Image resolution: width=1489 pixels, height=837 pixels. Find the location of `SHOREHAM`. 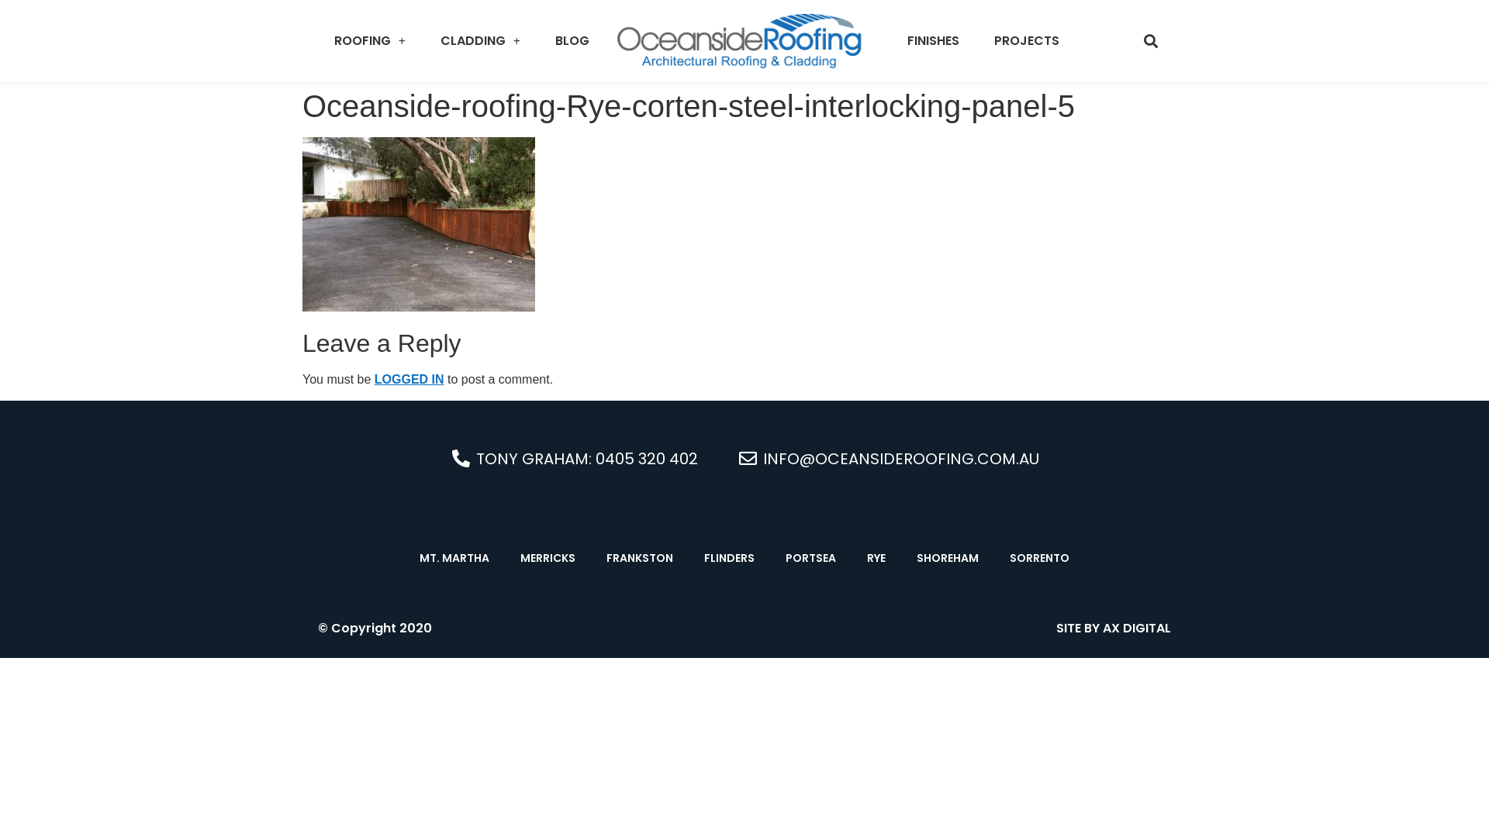

SHOREHAM is located at coordinates (948, 558).